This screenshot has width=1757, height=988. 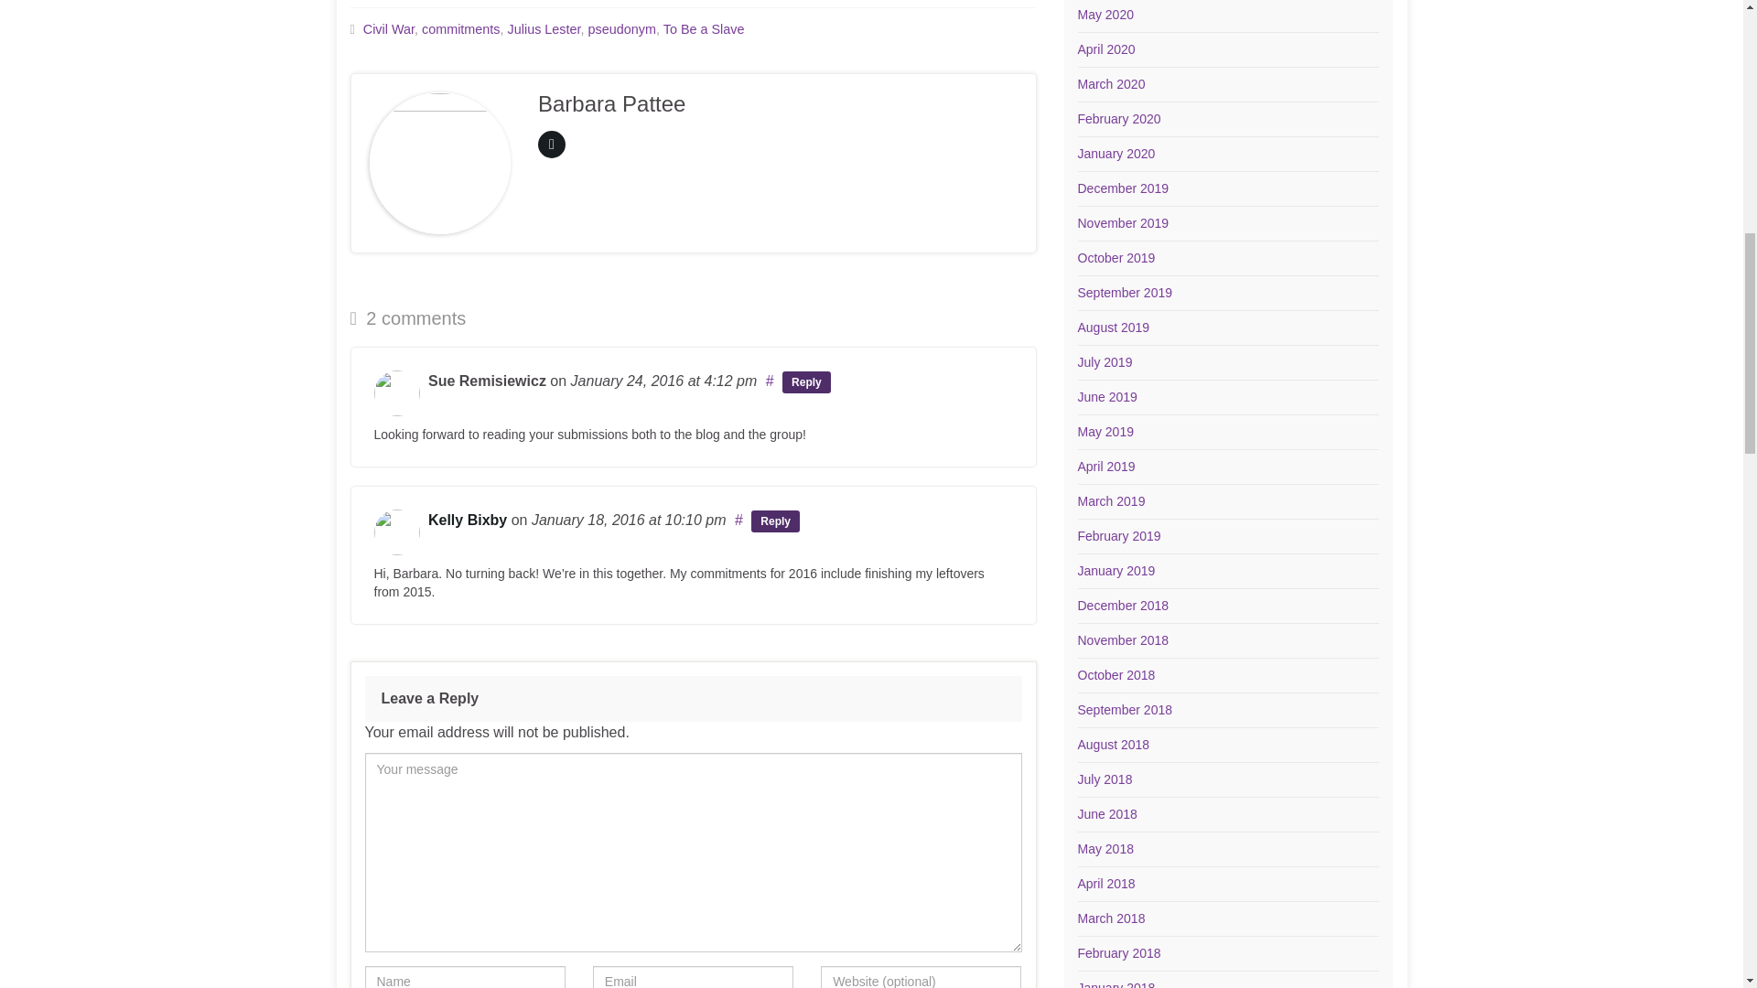 What do you see at coordinates (705, 28) in the screenshot?
I see `To Be a Slave` at bounding box center [705, 28].